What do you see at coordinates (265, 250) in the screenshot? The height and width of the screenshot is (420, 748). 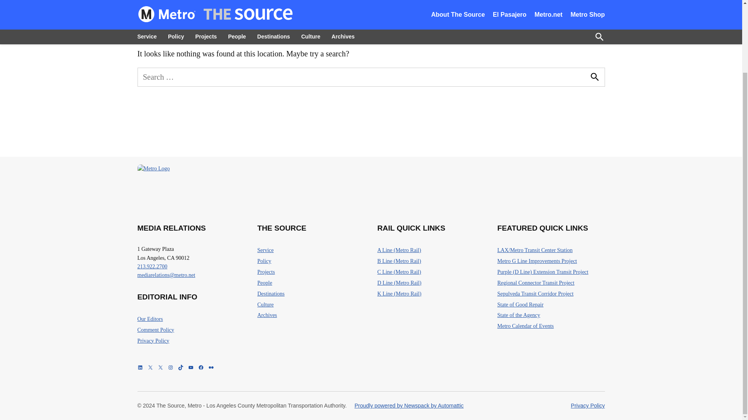 I see `Service` at bounding box center [265, 250].